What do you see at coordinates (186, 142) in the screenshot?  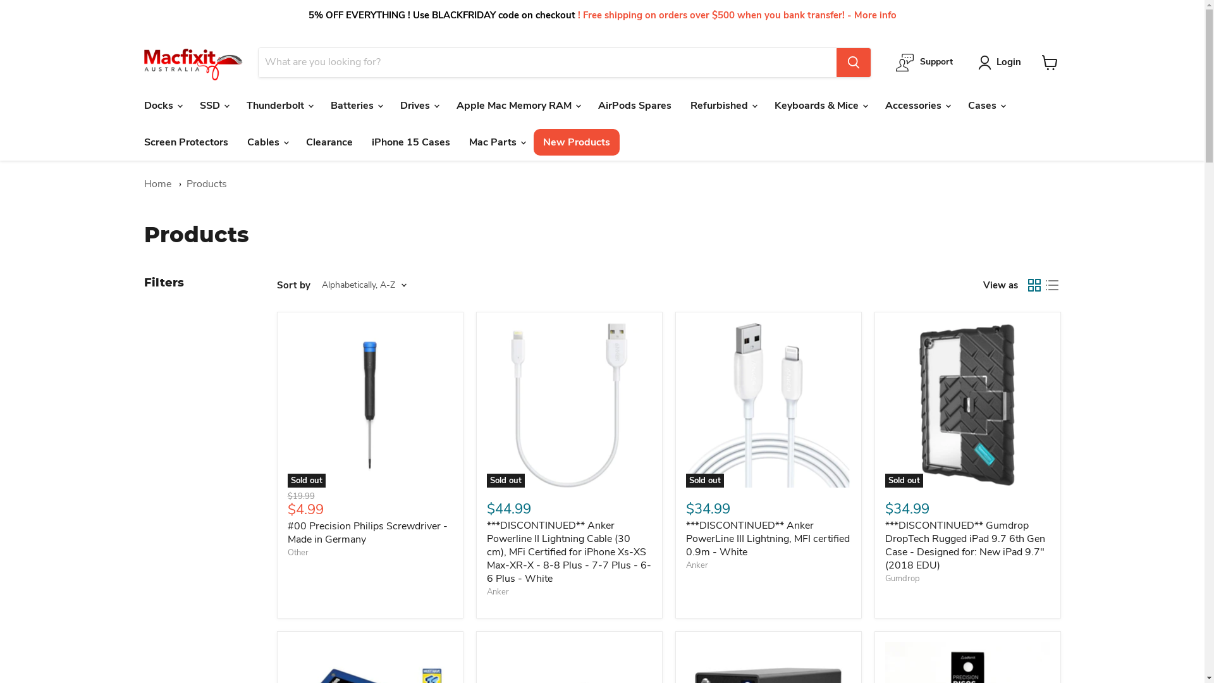 I see `Screen Protectors` at bounding box center [186, 142].